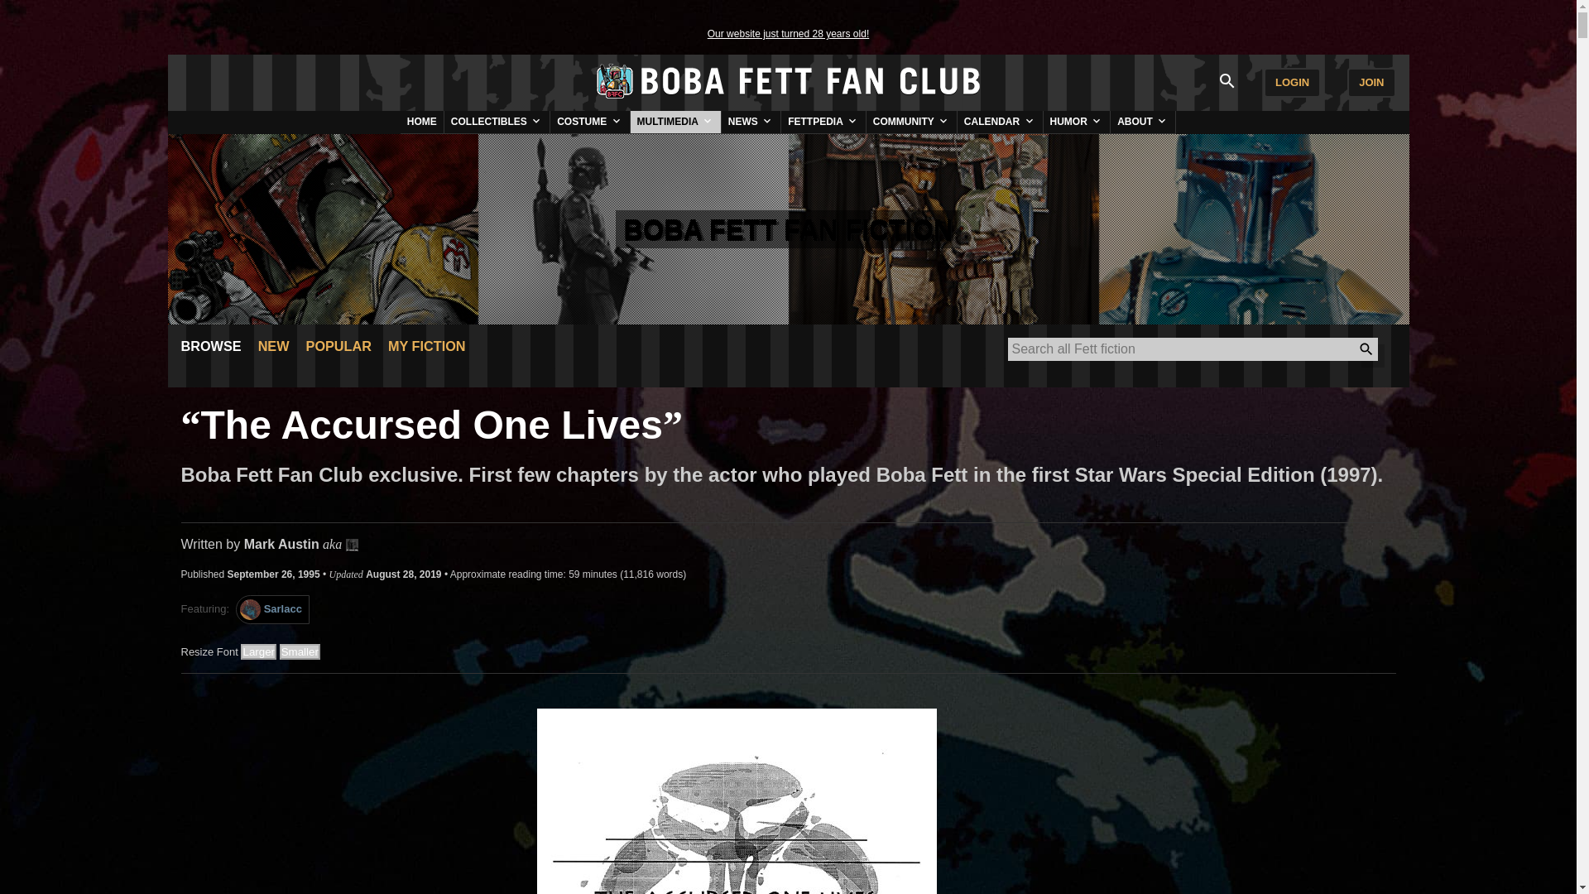 The height and width of the screenshot is (894, 1589). I want to click on LOGIN, so click(1291, 83).